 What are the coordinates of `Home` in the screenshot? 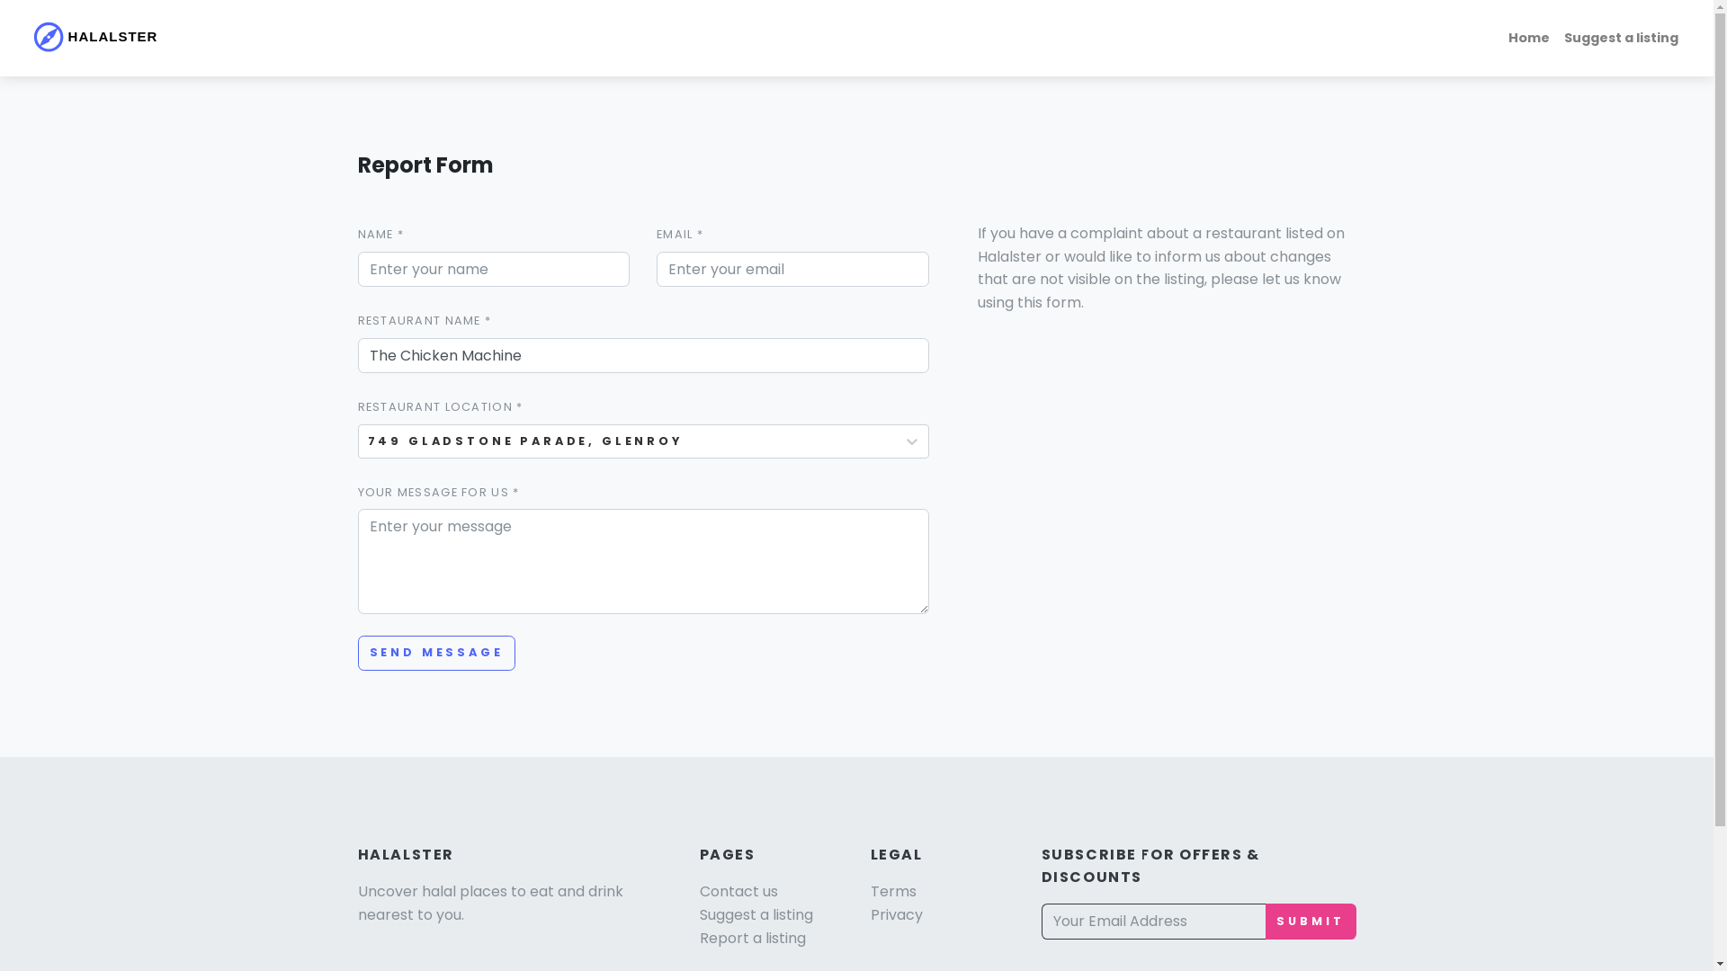 It's located at (1529, 38).